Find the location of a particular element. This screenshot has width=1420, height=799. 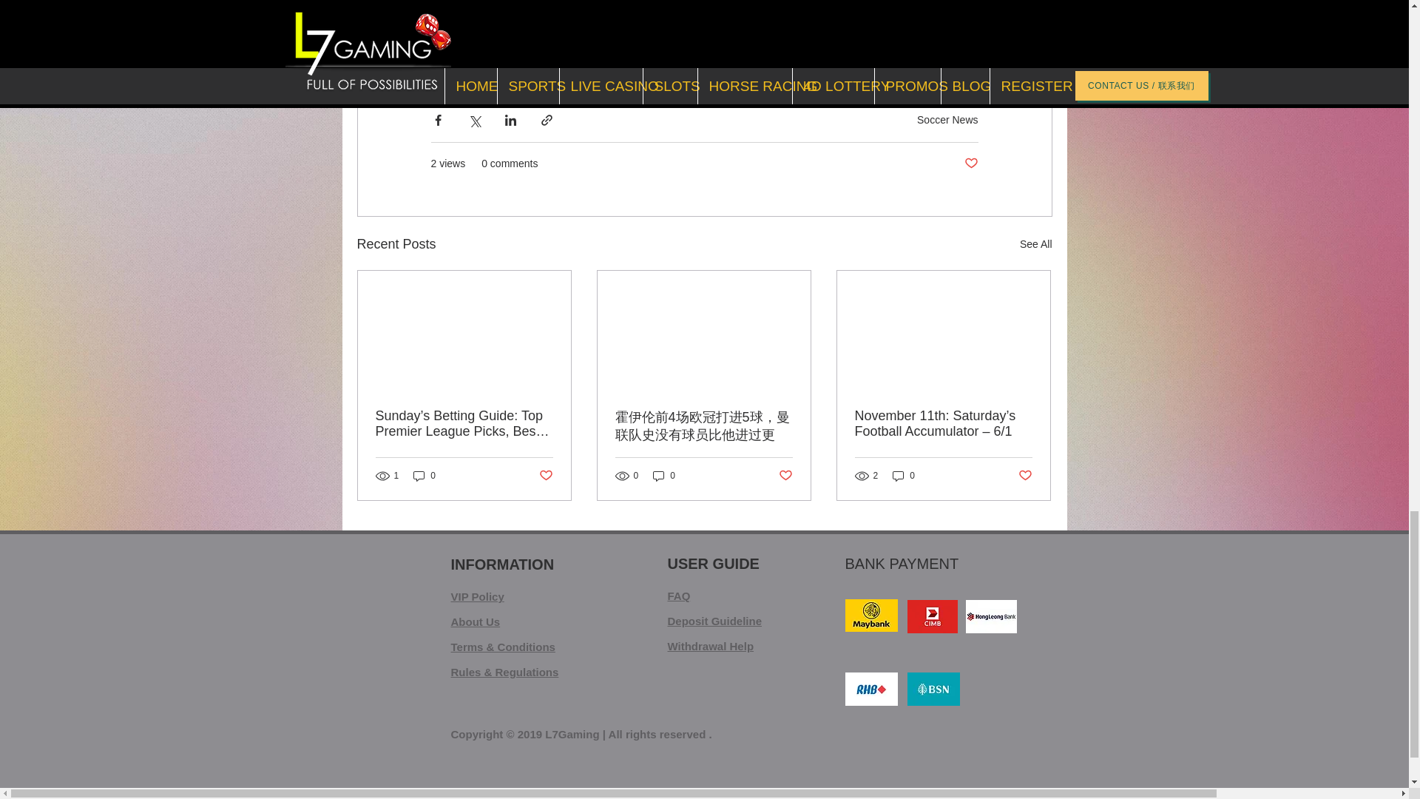

bank-hongleong.jpg is located at coordinates (991, 617).